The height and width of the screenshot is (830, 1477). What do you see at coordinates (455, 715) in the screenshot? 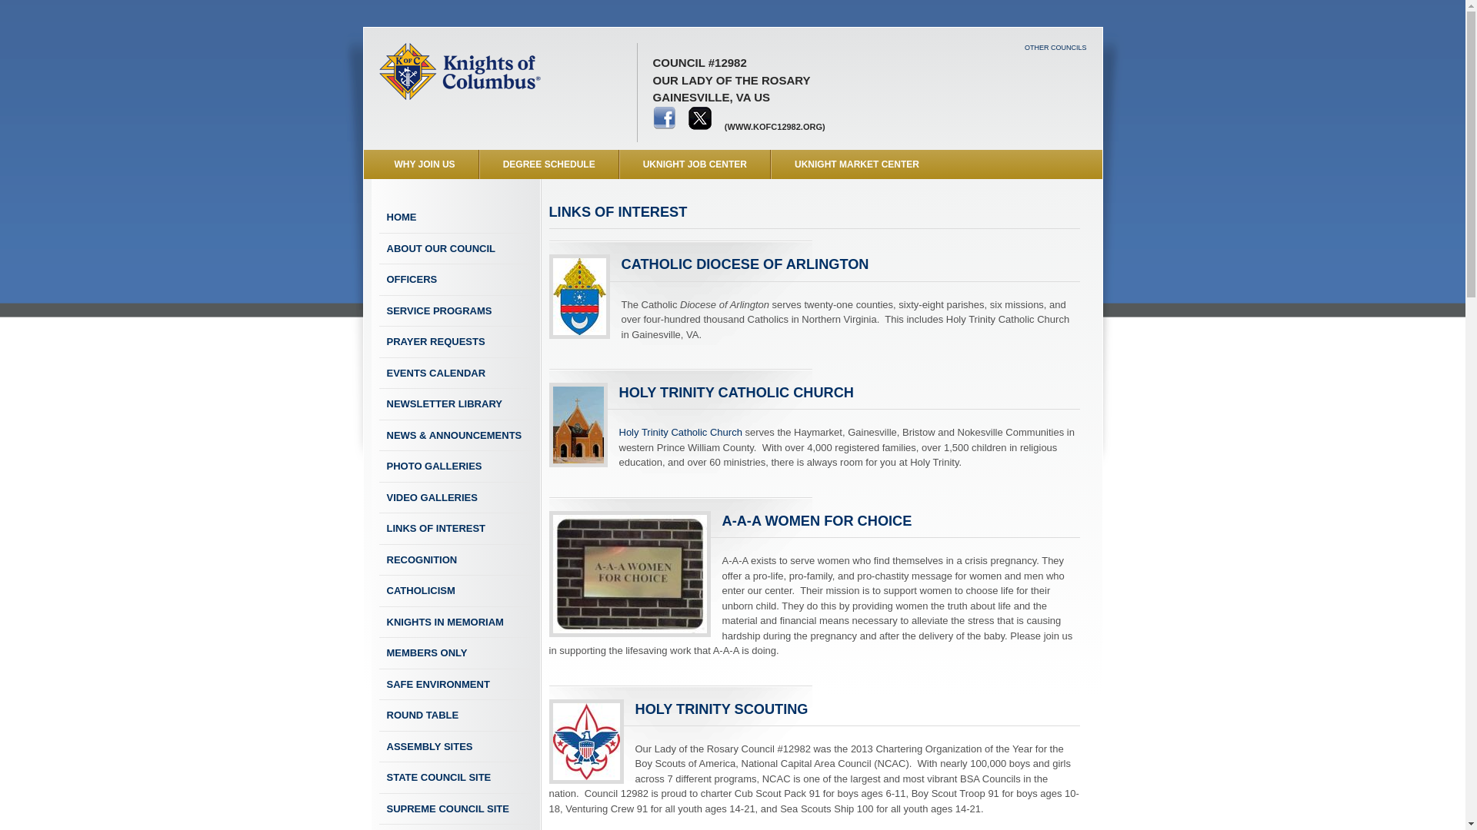
I see `ROUND TABLE` at bounding box center [455, 715].